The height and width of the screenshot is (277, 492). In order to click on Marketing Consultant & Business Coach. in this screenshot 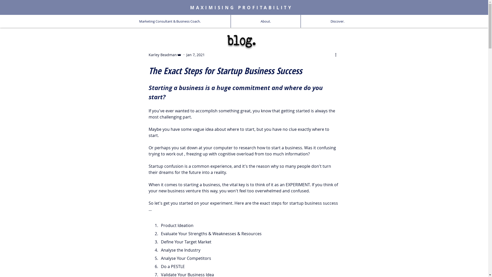, I will do `click(170, 21)`.